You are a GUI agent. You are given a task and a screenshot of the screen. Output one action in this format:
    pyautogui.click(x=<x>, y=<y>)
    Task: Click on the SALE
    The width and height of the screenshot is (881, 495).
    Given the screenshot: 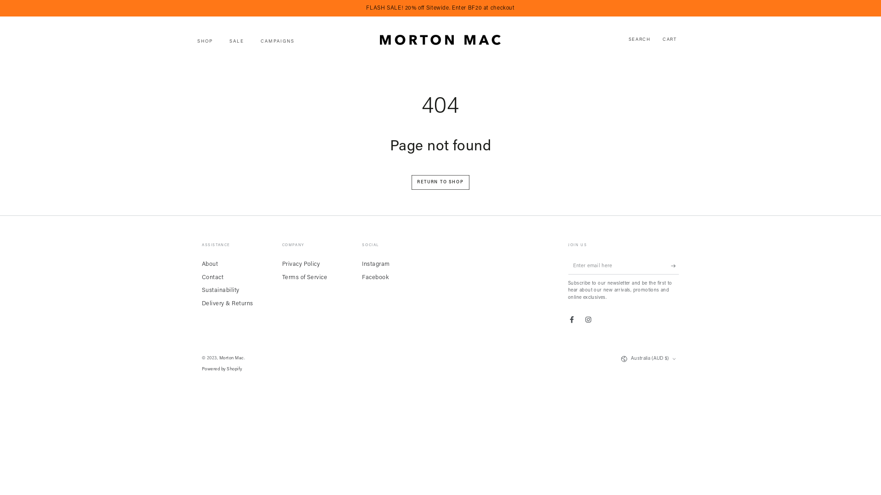 What is the action you would take?
    pyautogui.click(x=237, y=42)
    